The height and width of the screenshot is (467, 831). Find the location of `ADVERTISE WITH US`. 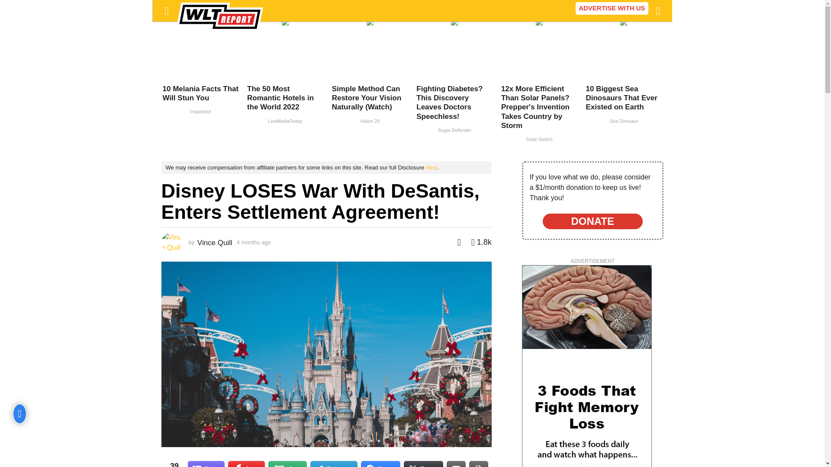

ADVERTISE WITH US is located at coordinates (612, 8).